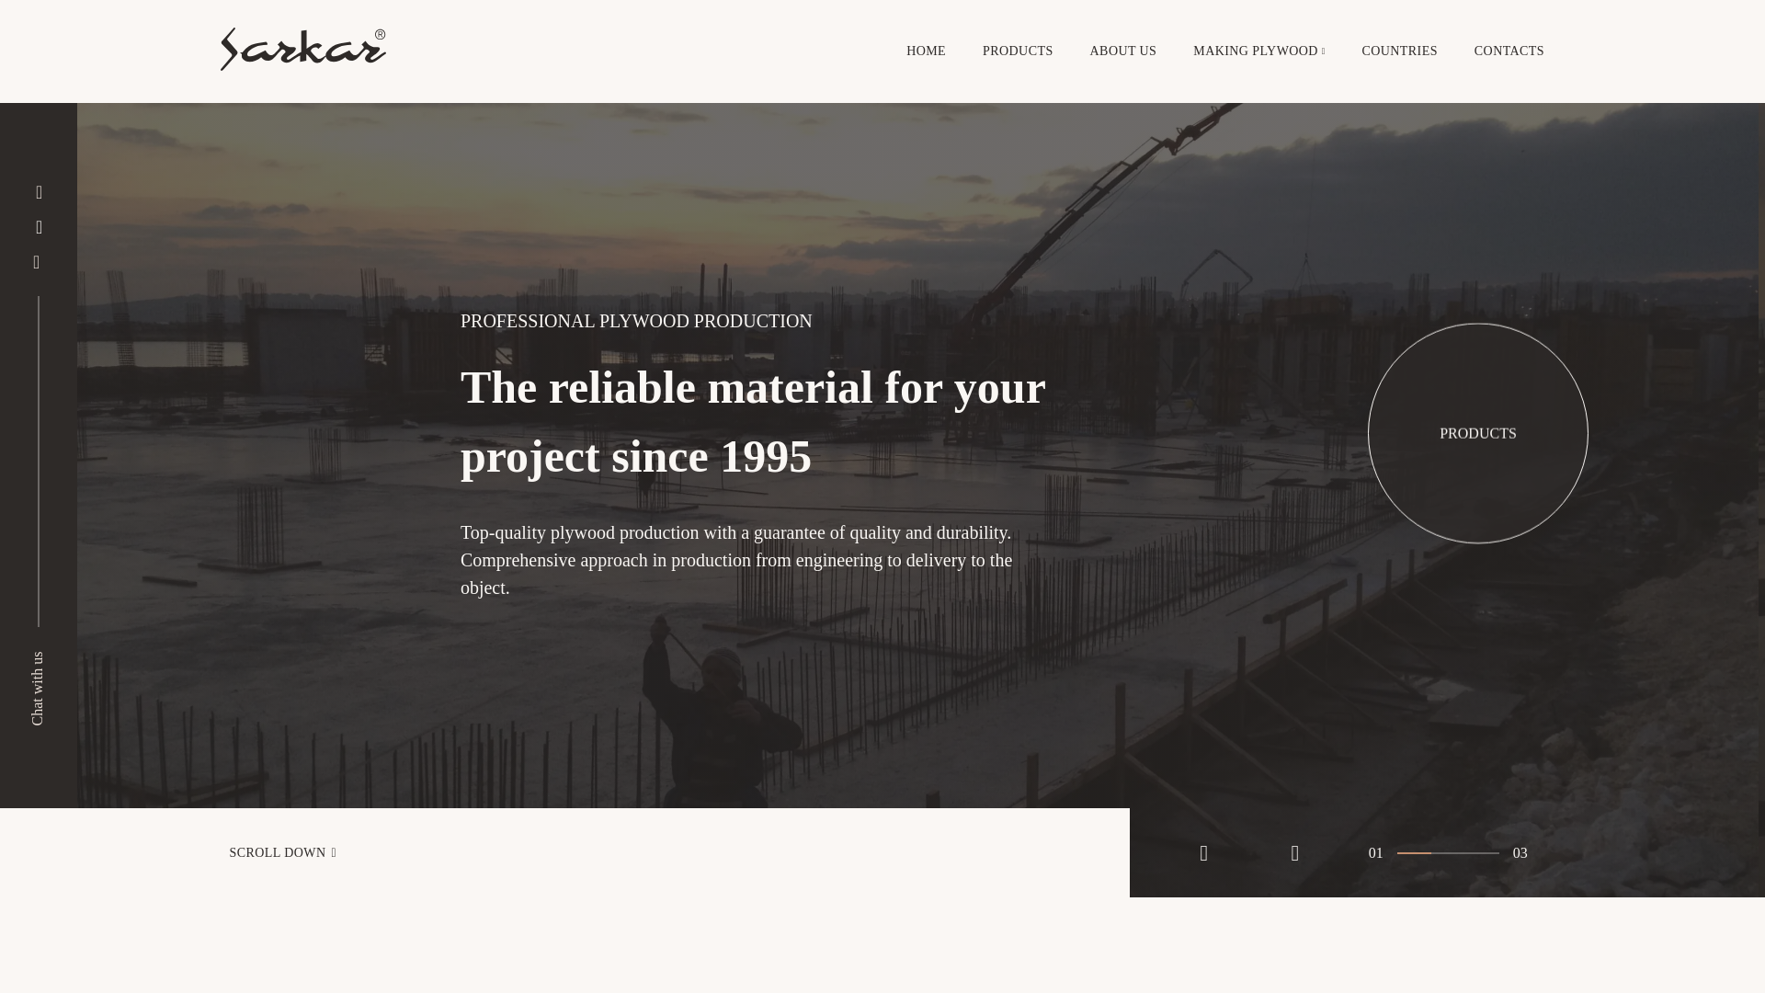  What do you see at coordinates (927, 51) in the screenshot?
I see `HOME` at bounding box center [927, 51].